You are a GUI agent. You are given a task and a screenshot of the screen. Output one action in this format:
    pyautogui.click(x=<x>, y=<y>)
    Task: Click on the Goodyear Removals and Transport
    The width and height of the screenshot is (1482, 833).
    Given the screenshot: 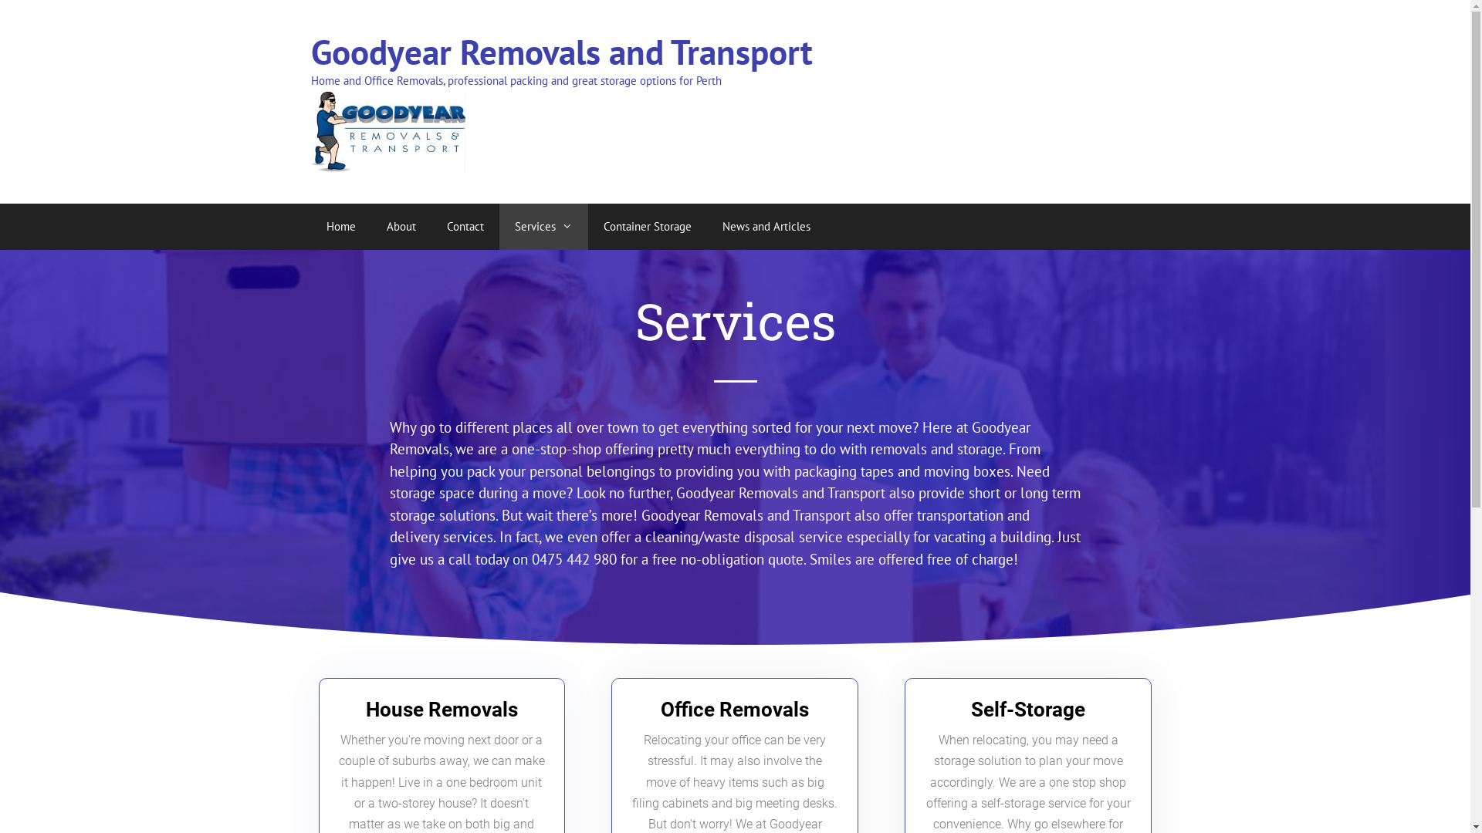 What is the action you would take?
    pyautogui.click(x=561, y=52)
    